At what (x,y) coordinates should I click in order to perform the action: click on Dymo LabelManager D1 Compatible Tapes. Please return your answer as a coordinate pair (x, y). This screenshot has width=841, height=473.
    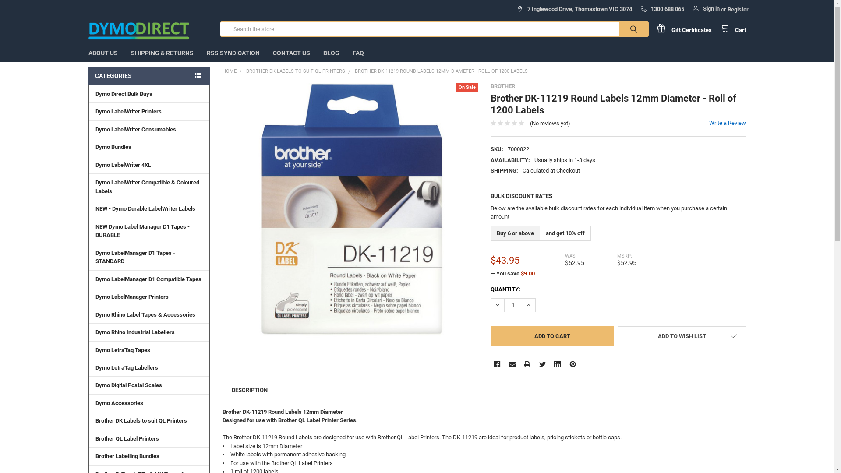
    Looking at the image, I should click on (149, 279).